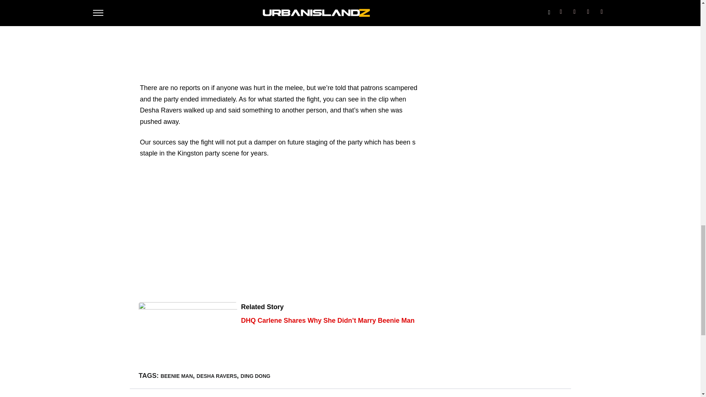  Describe the element at coordinates (176, 376) in the screenshot. I see `BEENIE MAN` at that location.